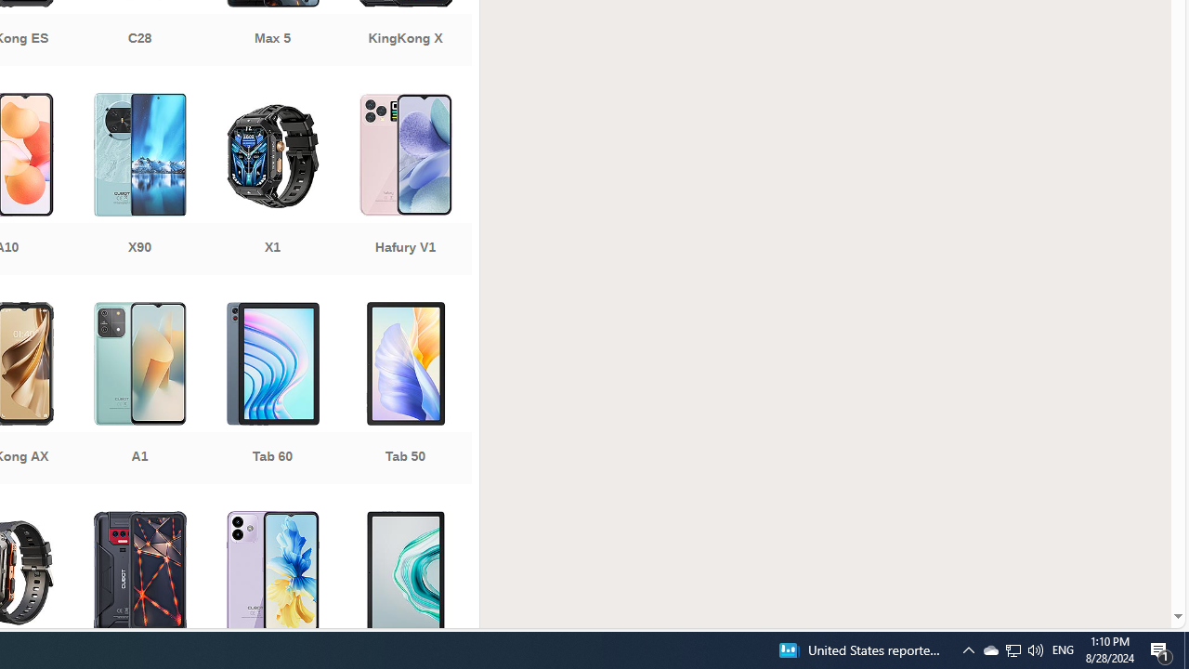 Image resolution: width=1189 pixels, height=669 pixels. Describe the element at coordinates (139, 186) in the screenshot. I see `X90` at that location.